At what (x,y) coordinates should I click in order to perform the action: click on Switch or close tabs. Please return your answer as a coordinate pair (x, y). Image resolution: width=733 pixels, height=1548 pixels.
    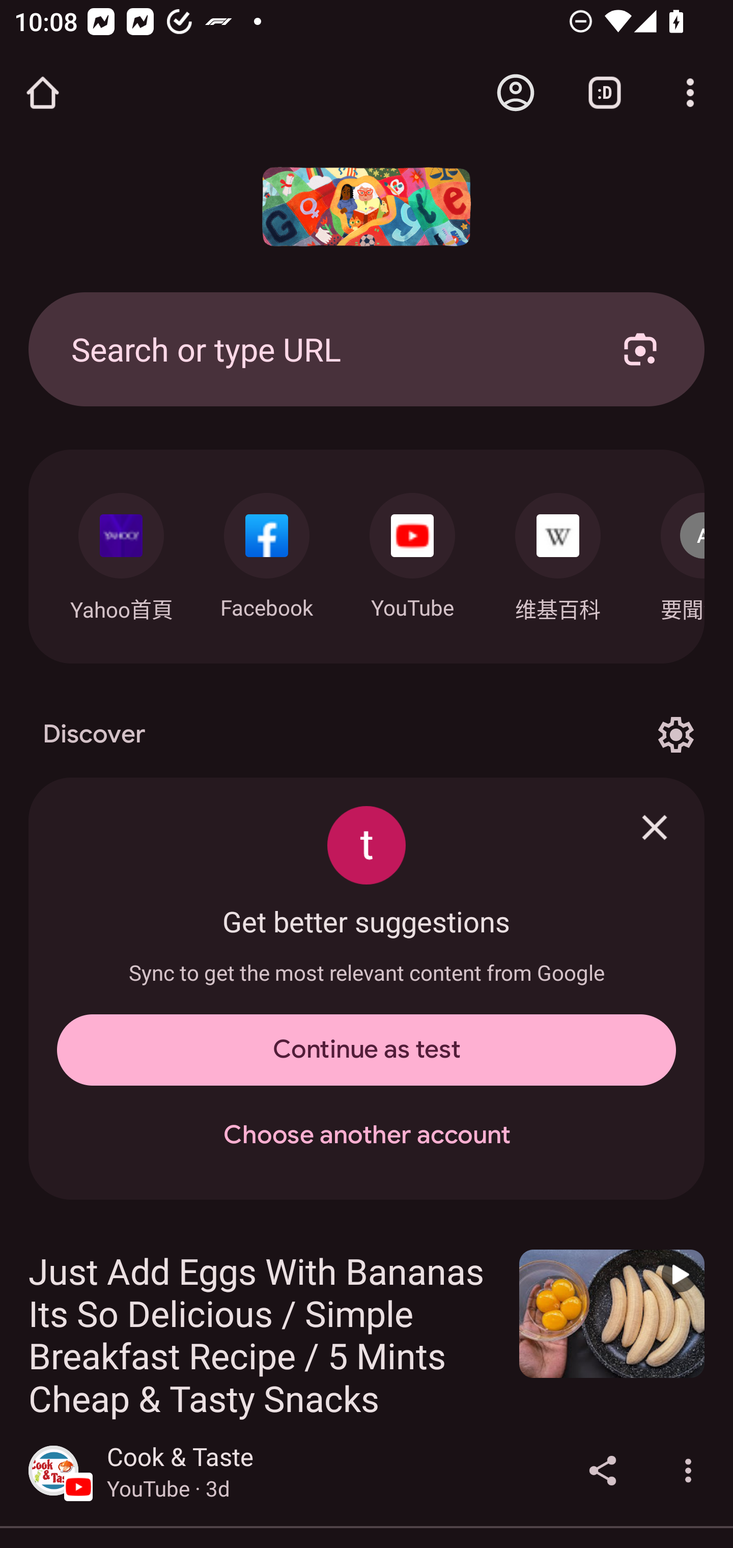
    Looking at the image, I should click on (605, 93).